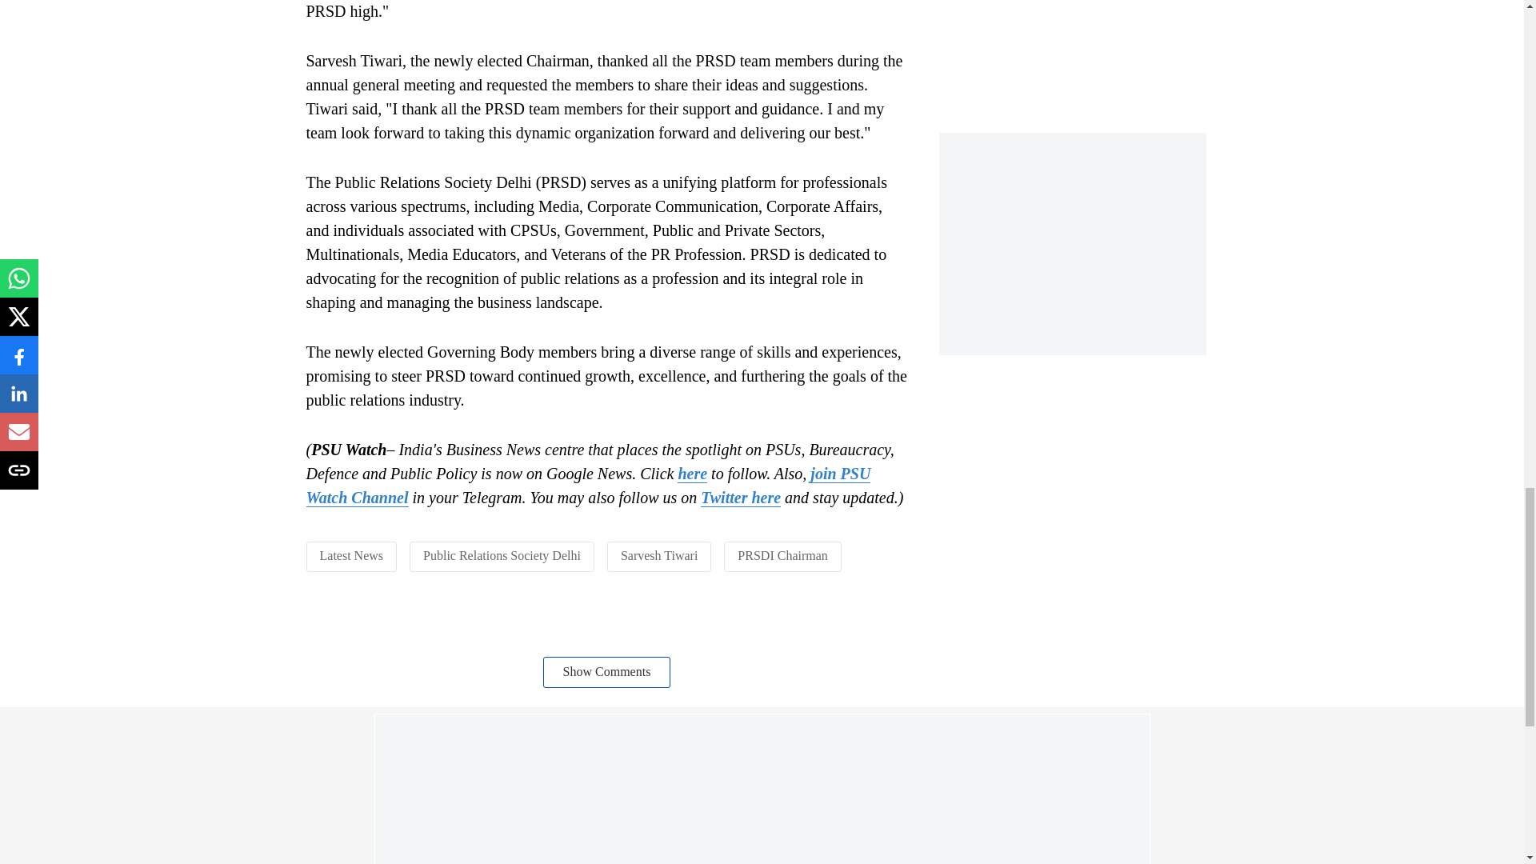 The image size is (1536, 864). What do you see at coordinates (352, 555) in the screenshot?
I see `Latest News` at bounding box center [352, 555].